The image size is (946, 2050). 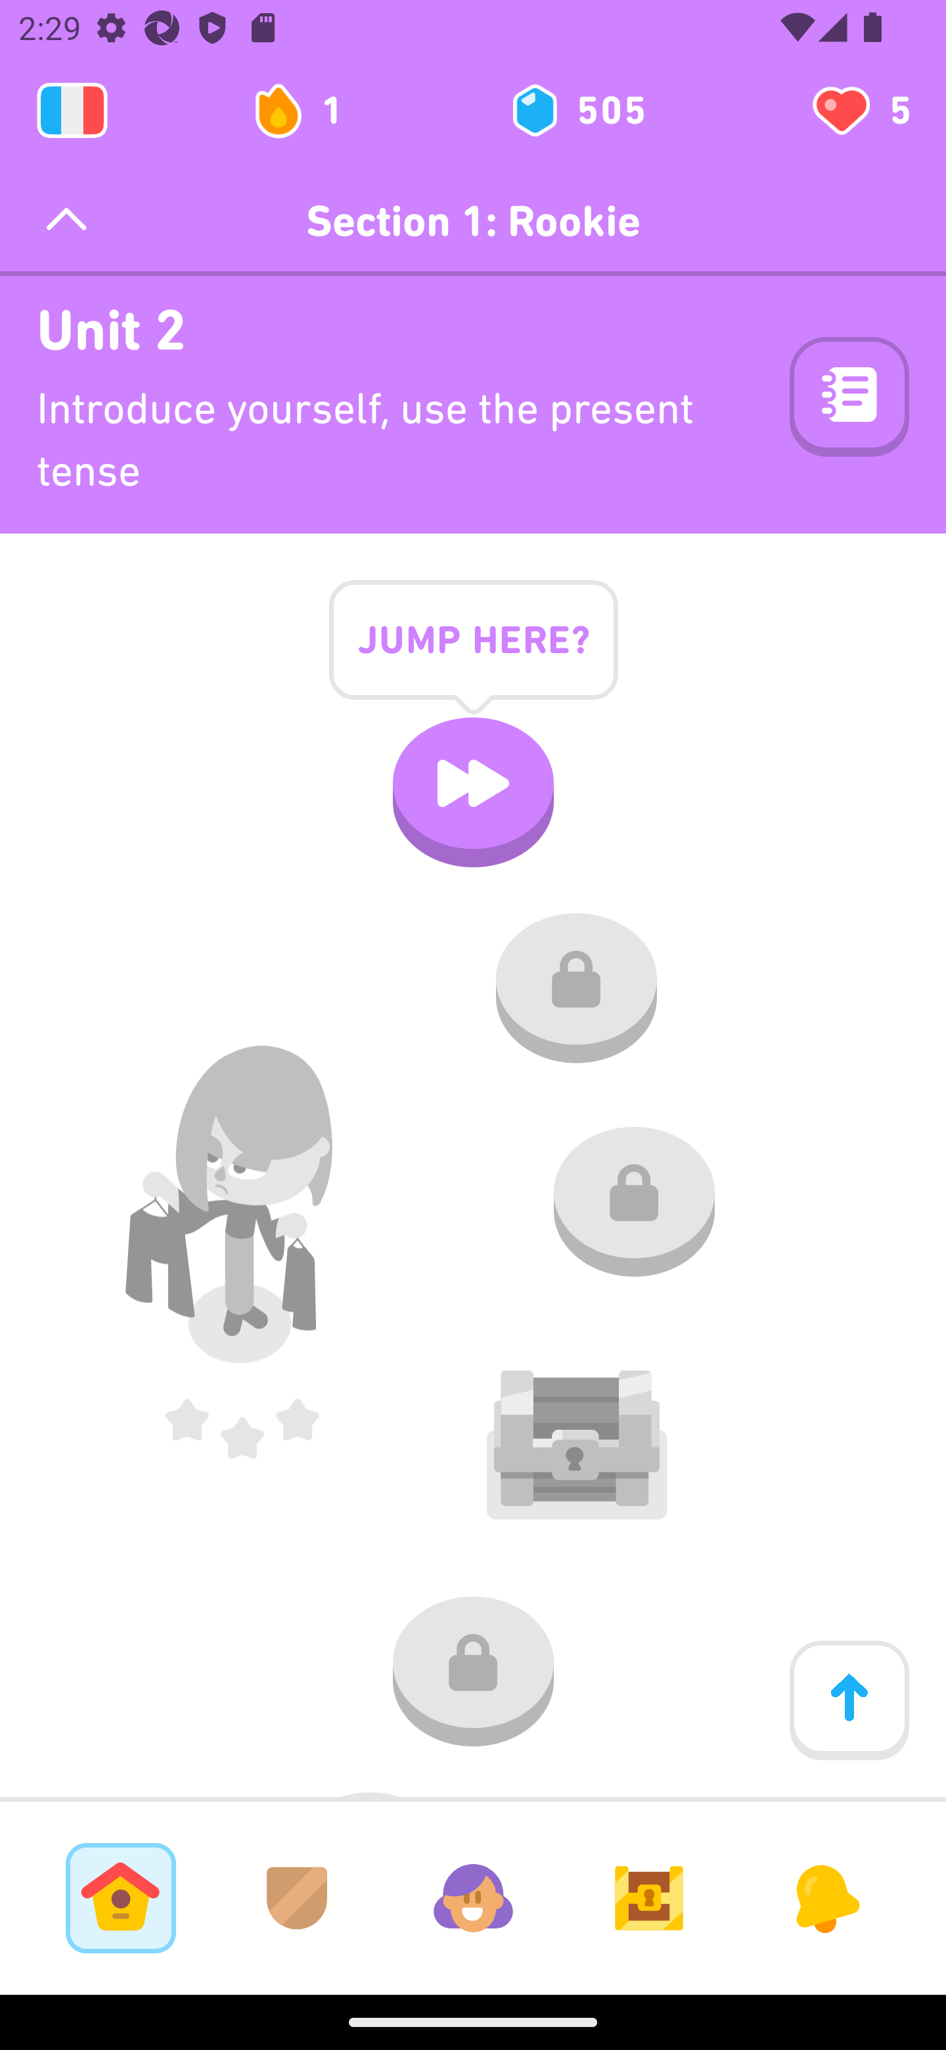 What do you see at coordinates (473, 221) in the screenshot?
I see `Section 1: Rookie` at bounding box center [473, 221].